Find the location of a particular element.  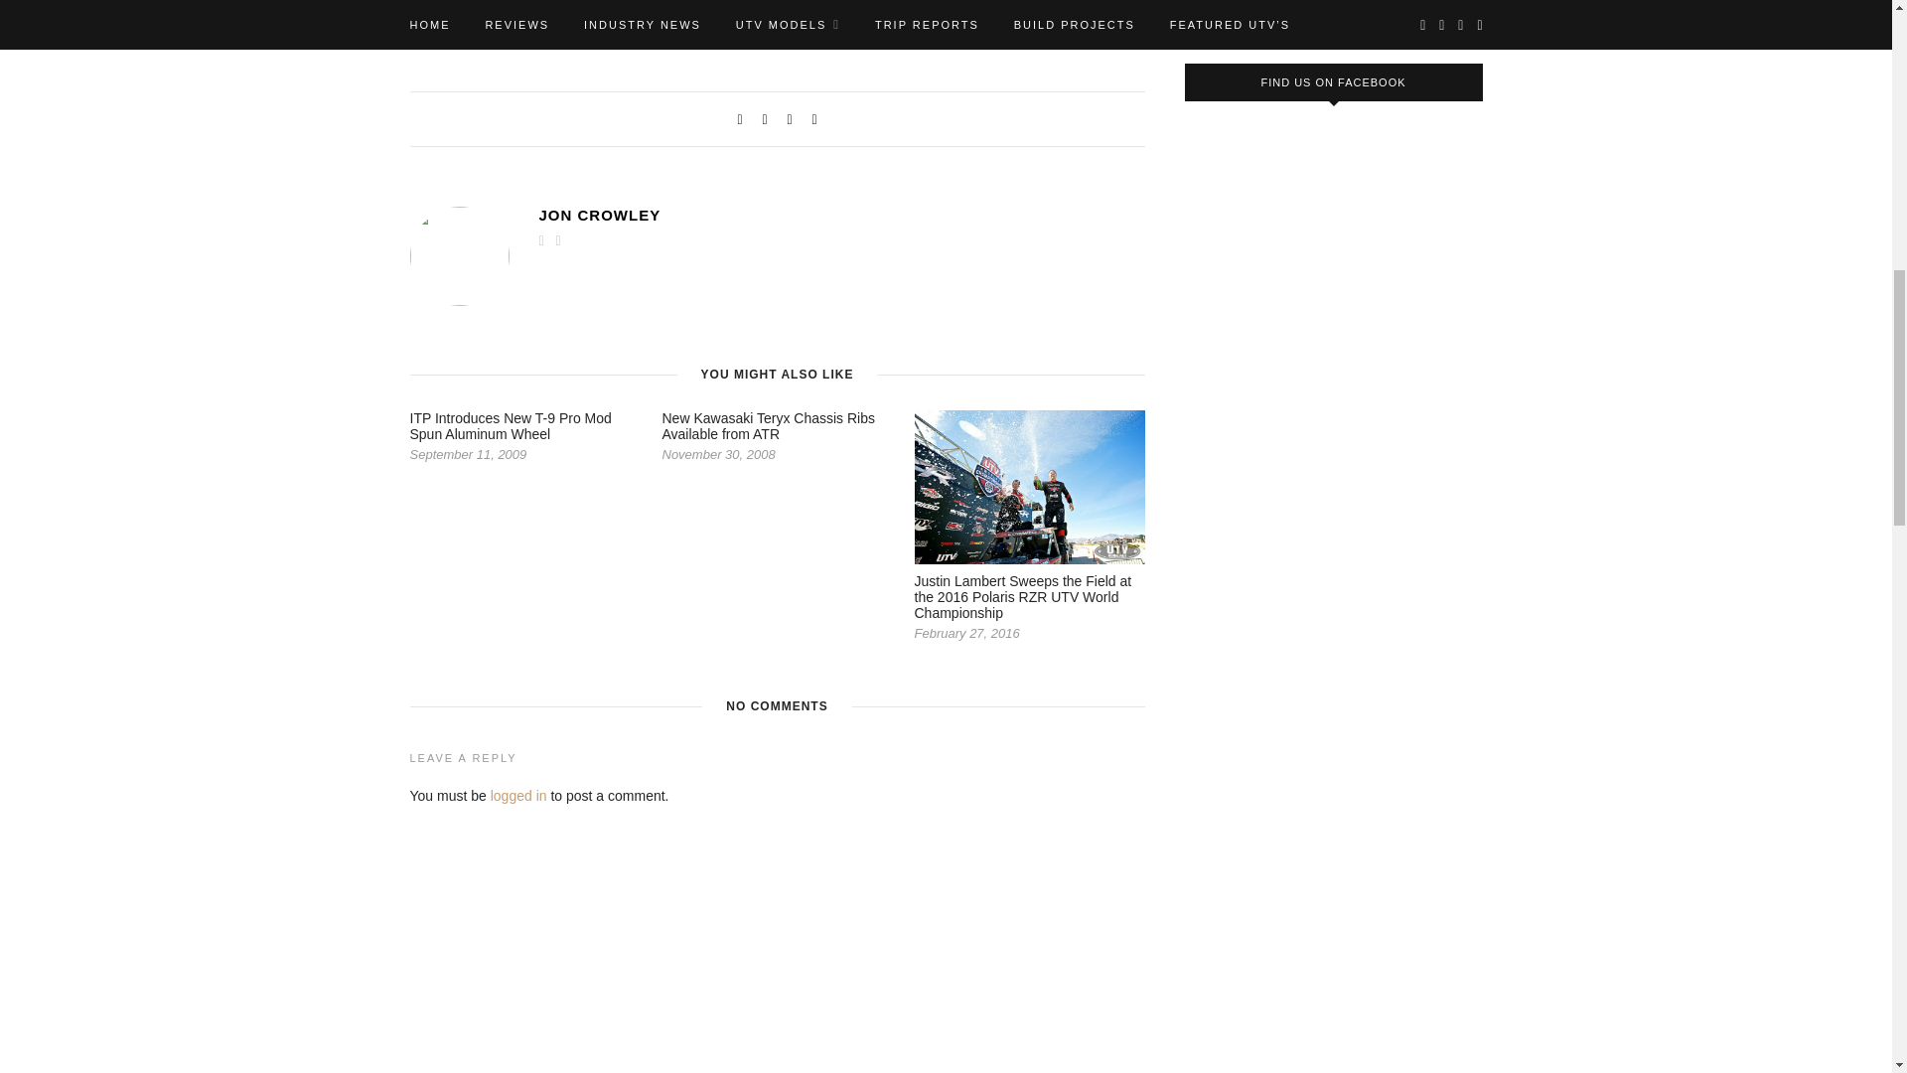

YouTube video player is located at coordinates (1333, 914).